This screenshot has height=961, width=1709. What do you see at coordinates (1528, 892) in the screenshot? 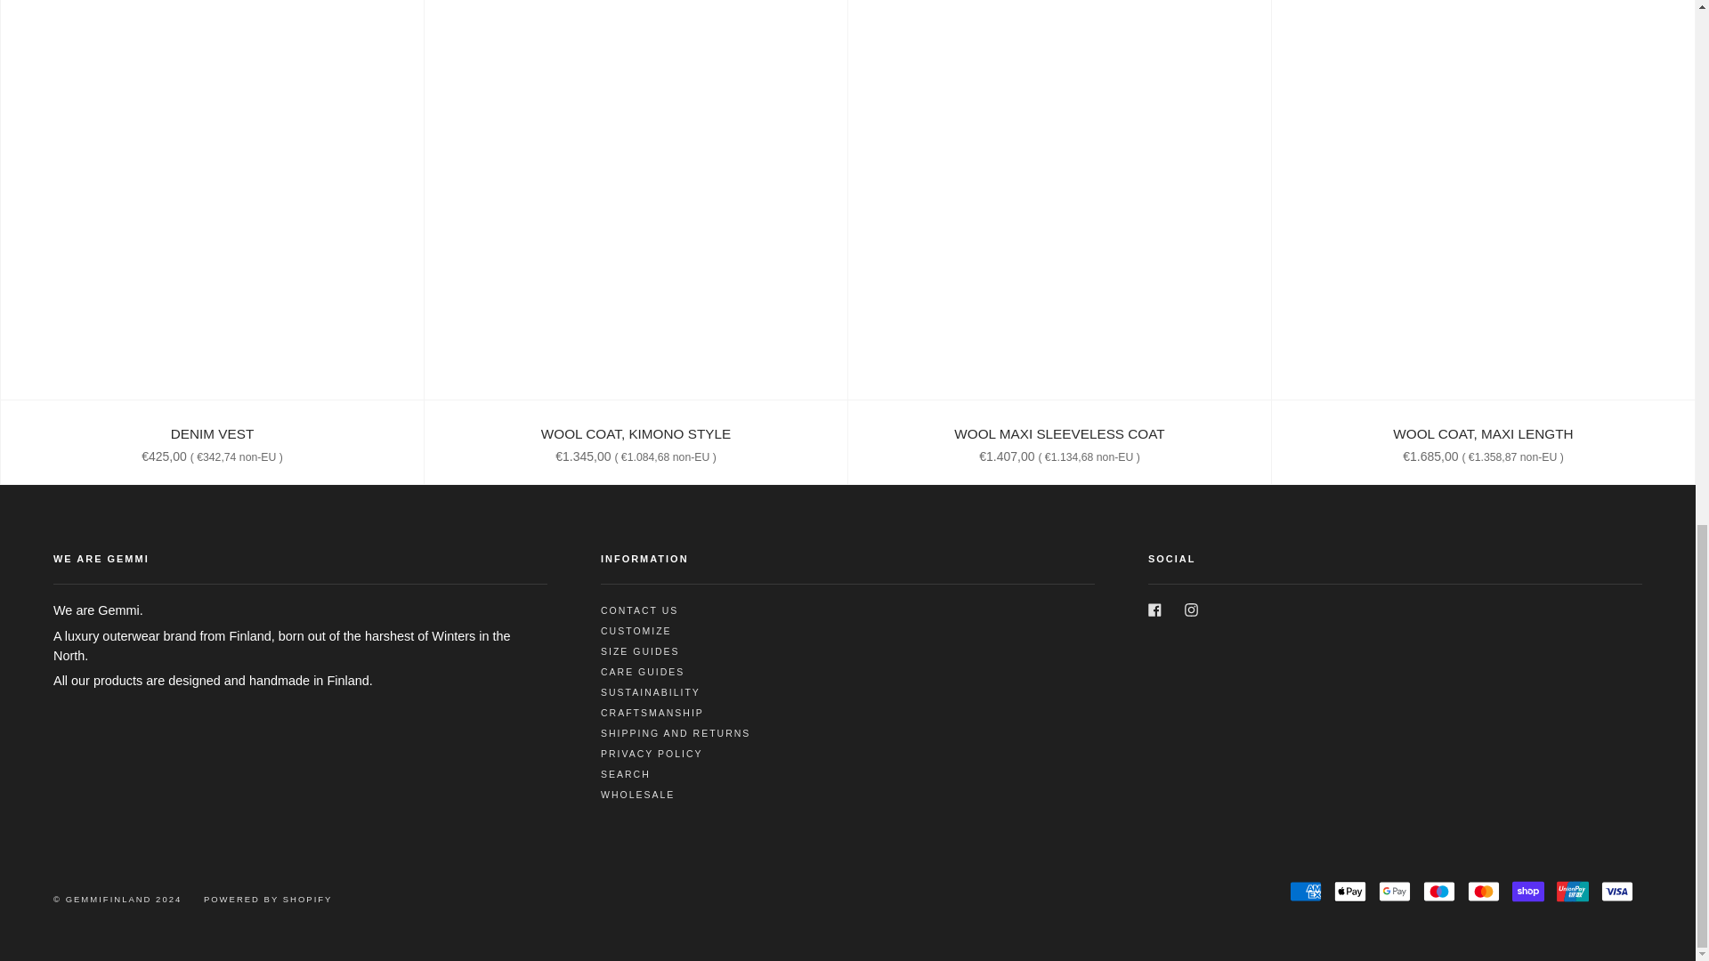
I see `Shop Pay` at bounding box center [1528, 892].